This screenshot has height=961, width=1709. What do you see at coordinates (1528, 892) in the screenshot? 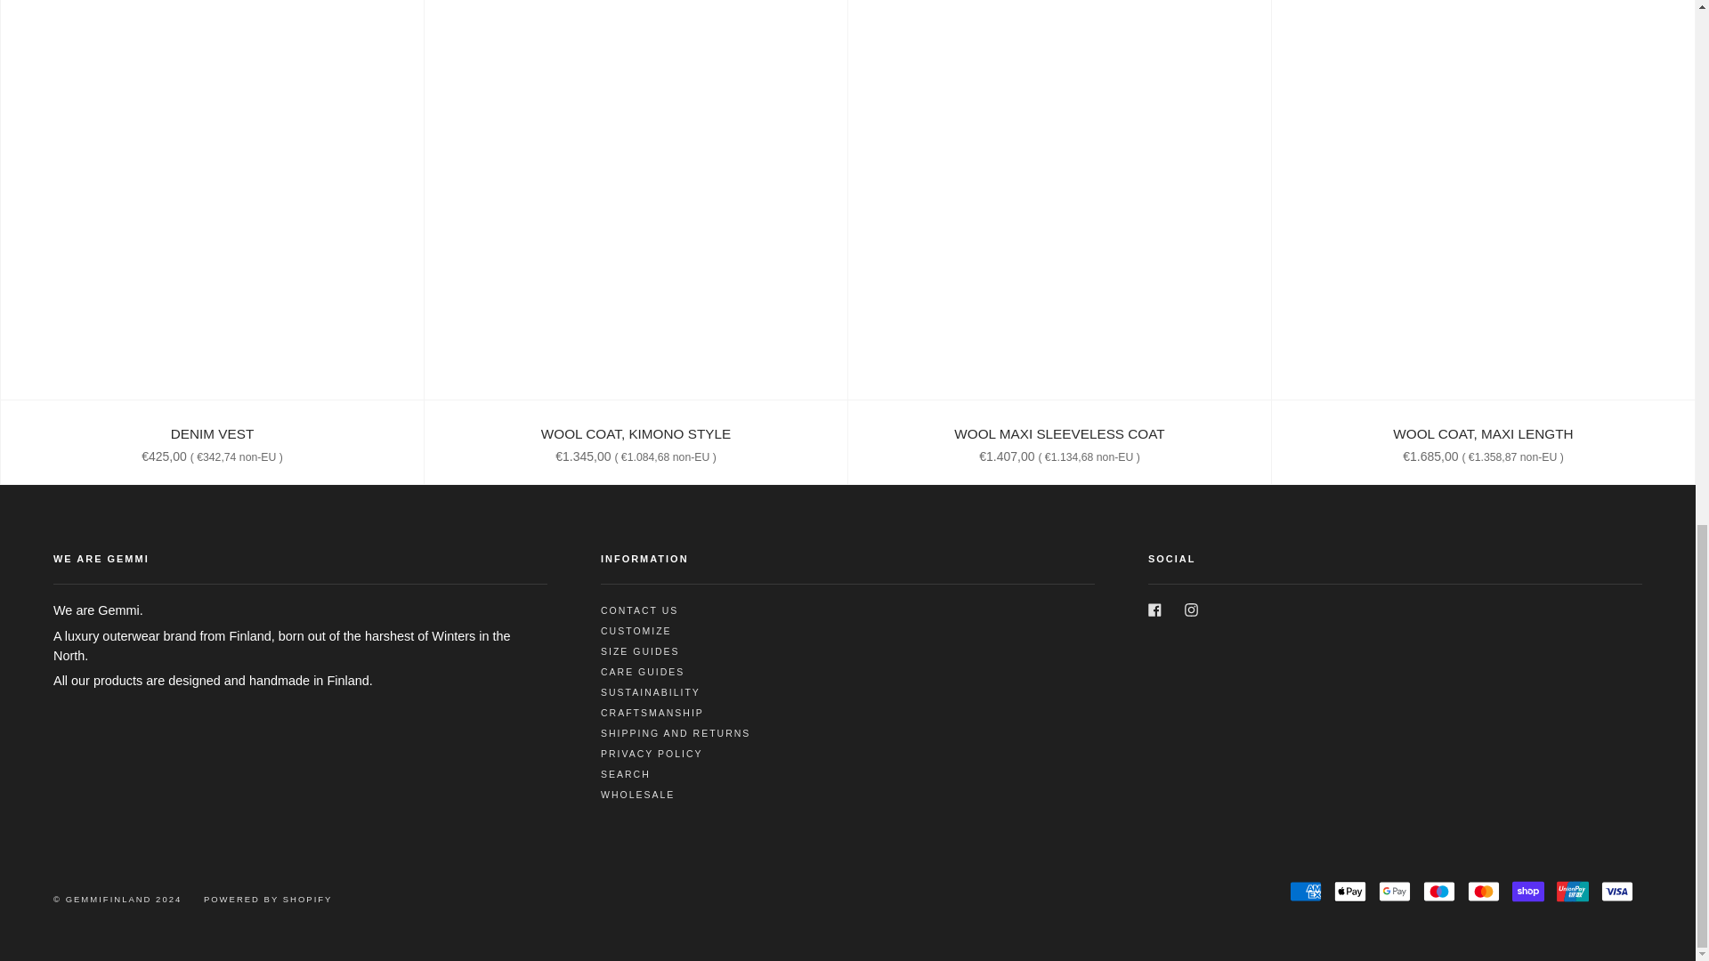
I see `Shop Pay` at bounding box center [1528, 892].